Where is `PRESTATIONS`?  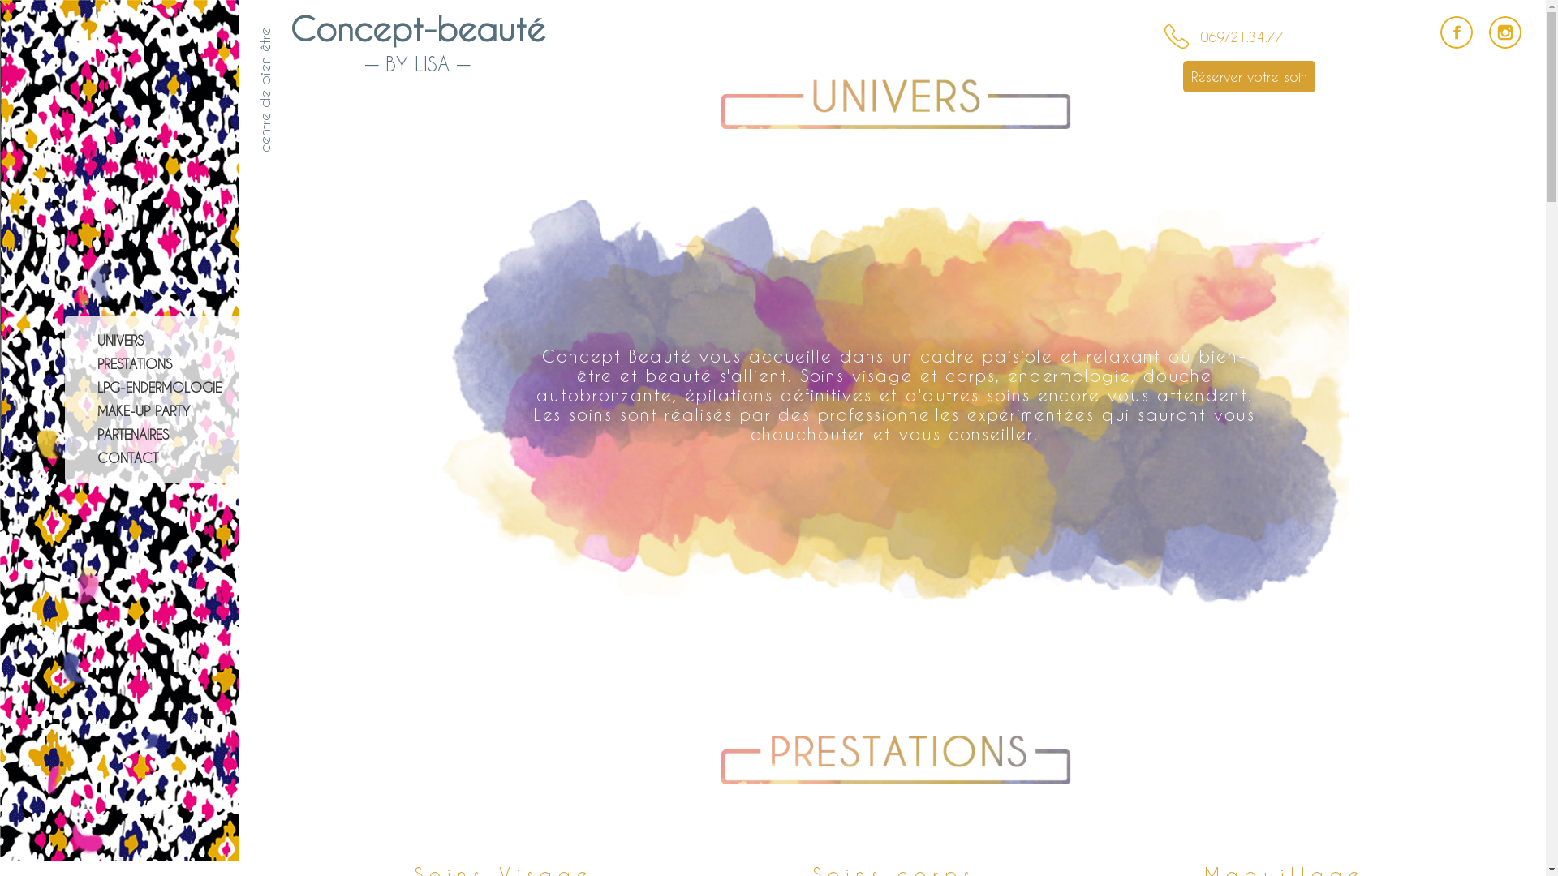 PRESTATIONS is located at coordinates (135, 363).